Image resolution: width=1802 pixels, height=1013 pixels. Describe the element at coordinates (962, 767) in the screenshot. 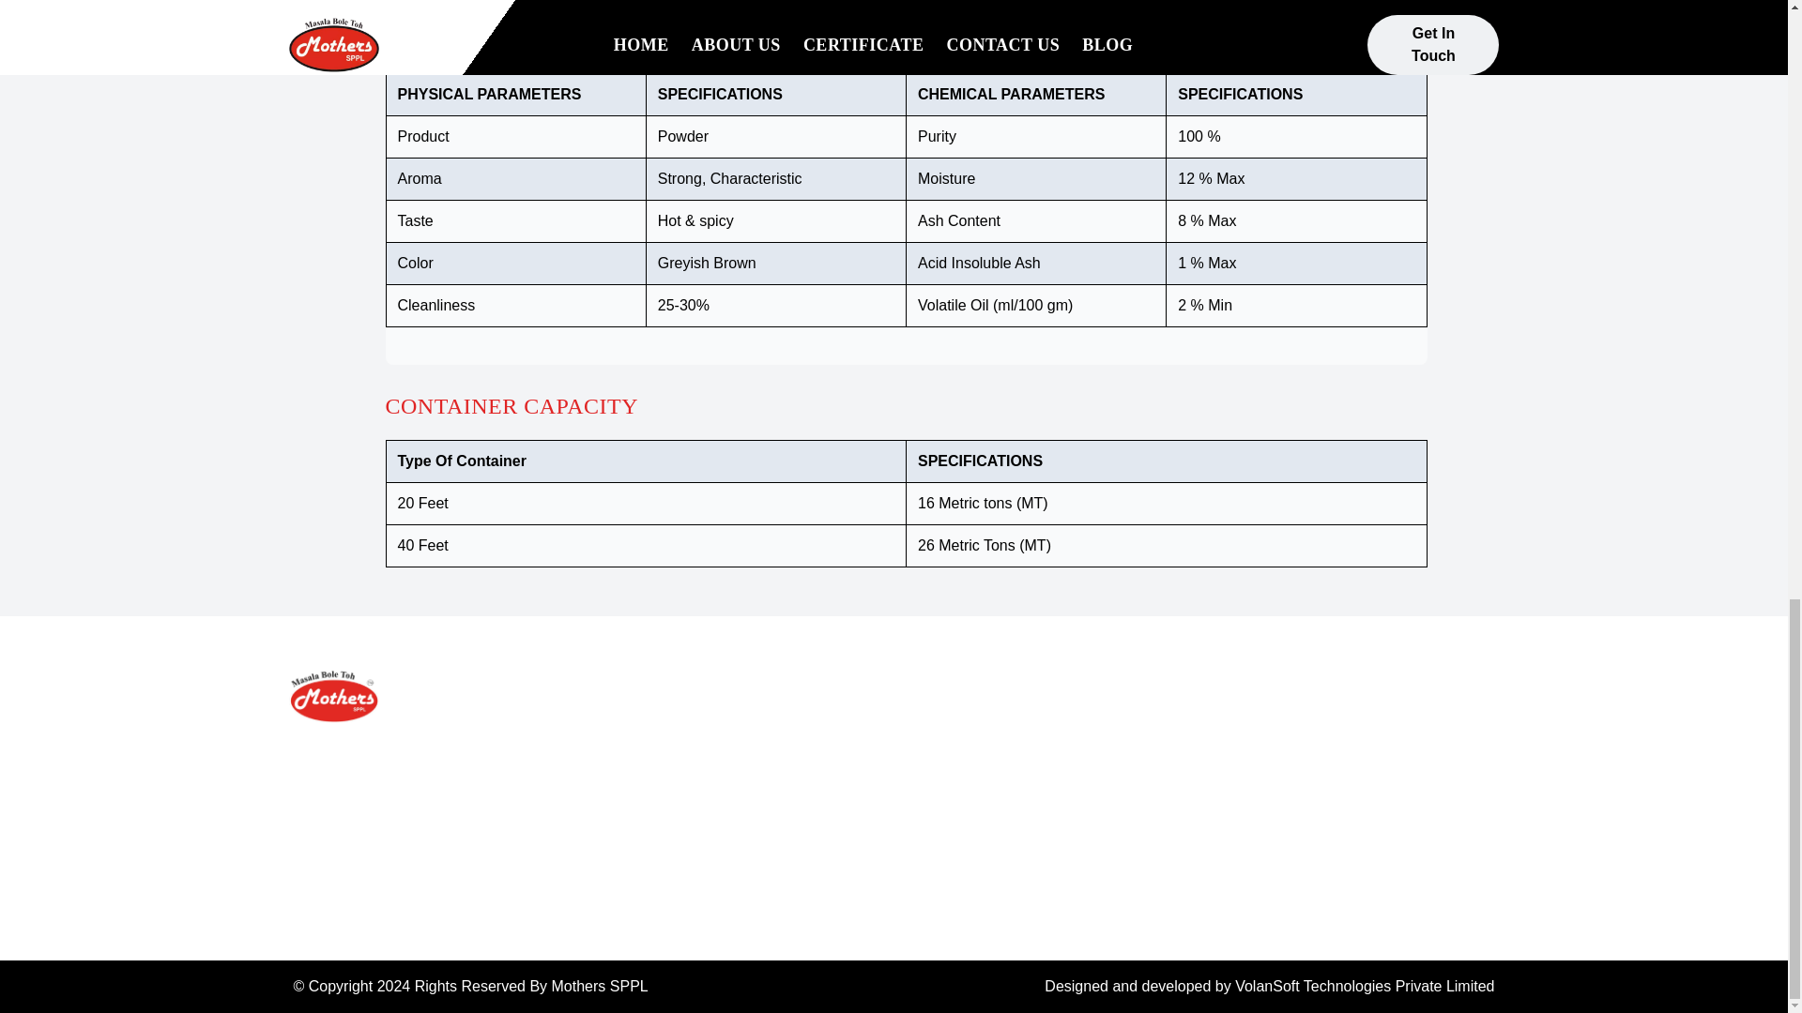

I see `Spices Powder` at that location.